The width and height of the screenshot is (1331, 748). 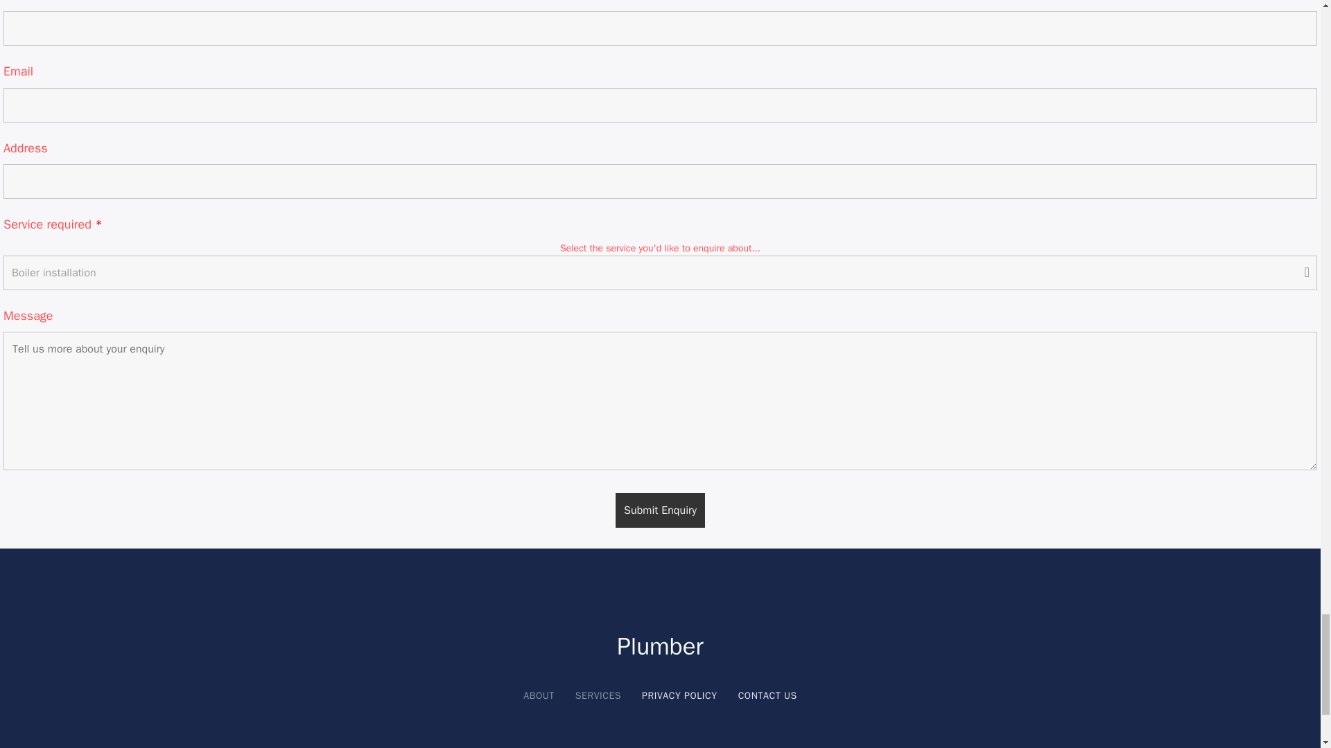 What do you see at coordinates (660, 510) in the screenshot?
I see `Submit Enquiry` at bounding box center [660, 510].